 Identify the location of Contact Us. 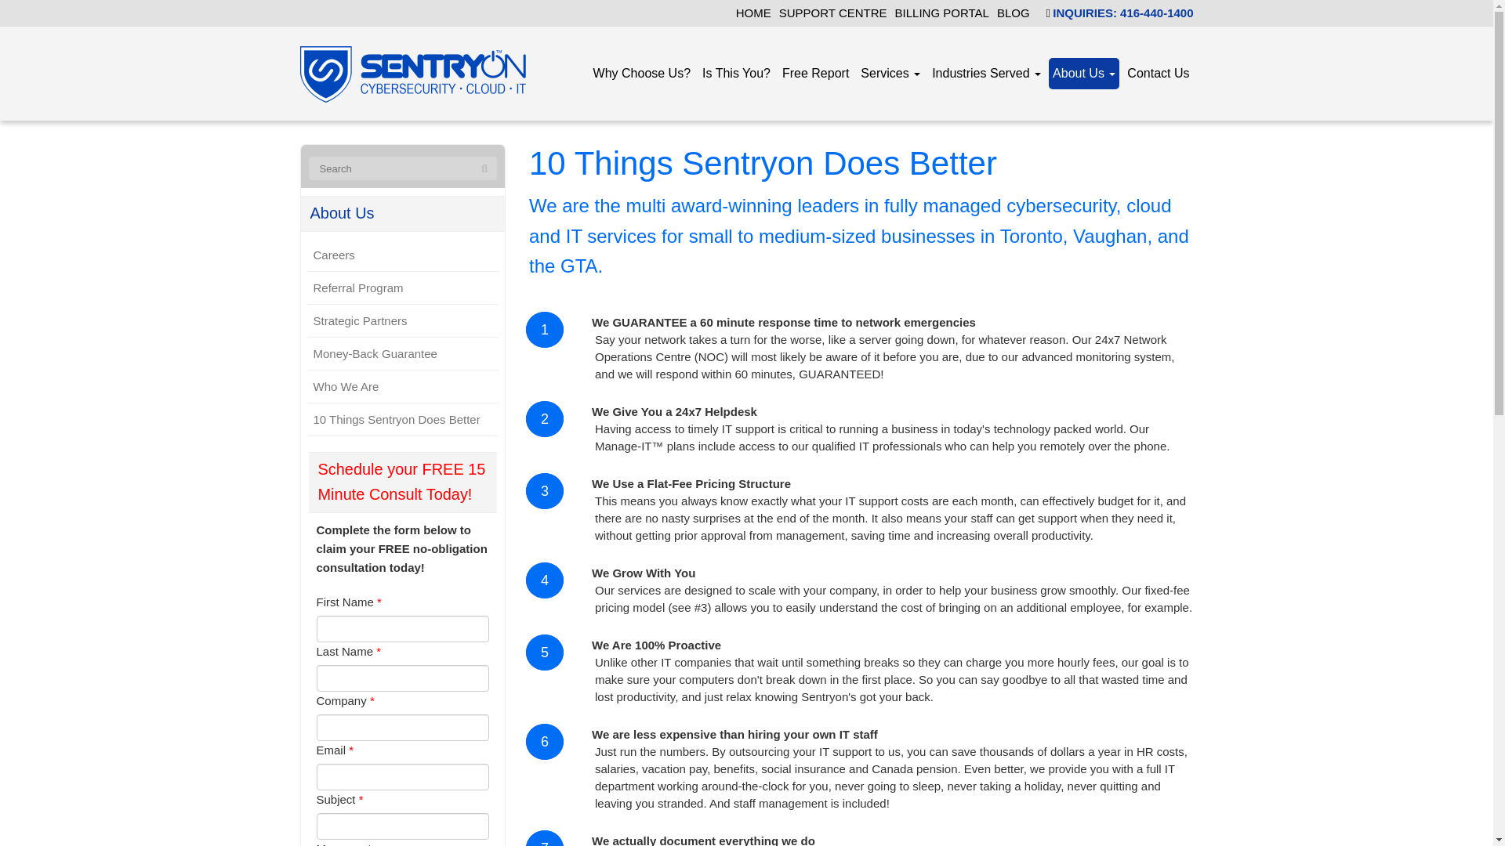
(1158, 74).